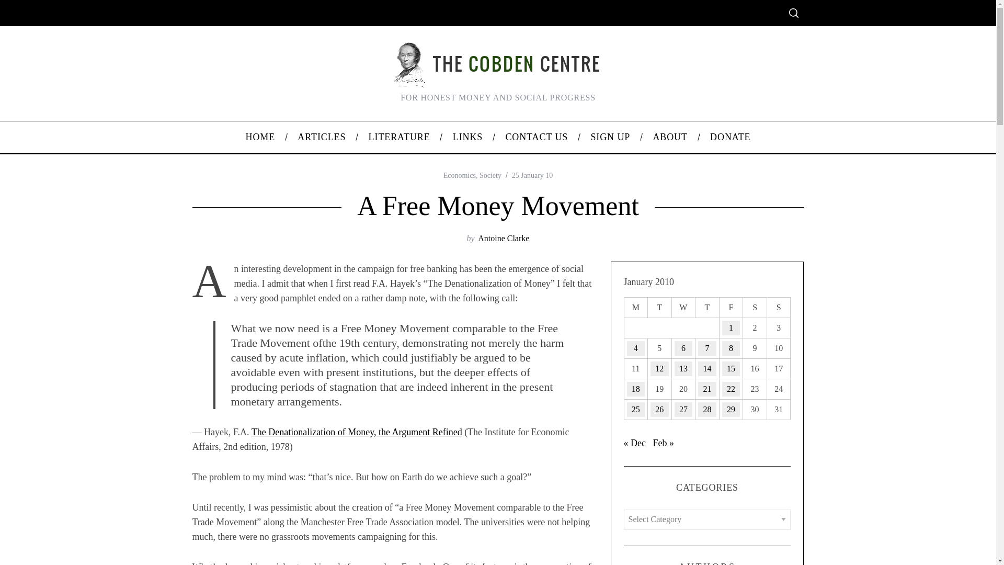 The width and height of the screenshot is (1004, 565). I want to click on Thursday, so click(708, 307).